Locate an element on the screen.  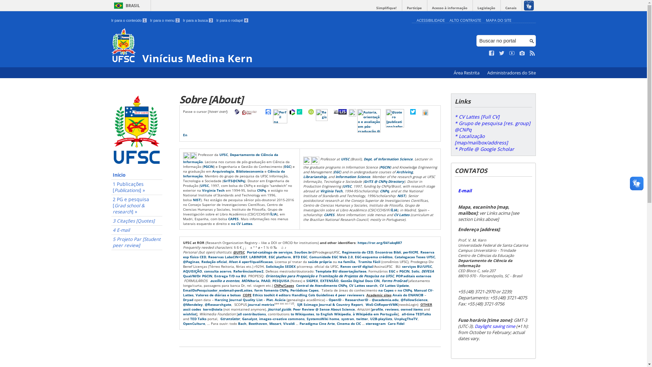
profile is located at coordinates (377, 309).